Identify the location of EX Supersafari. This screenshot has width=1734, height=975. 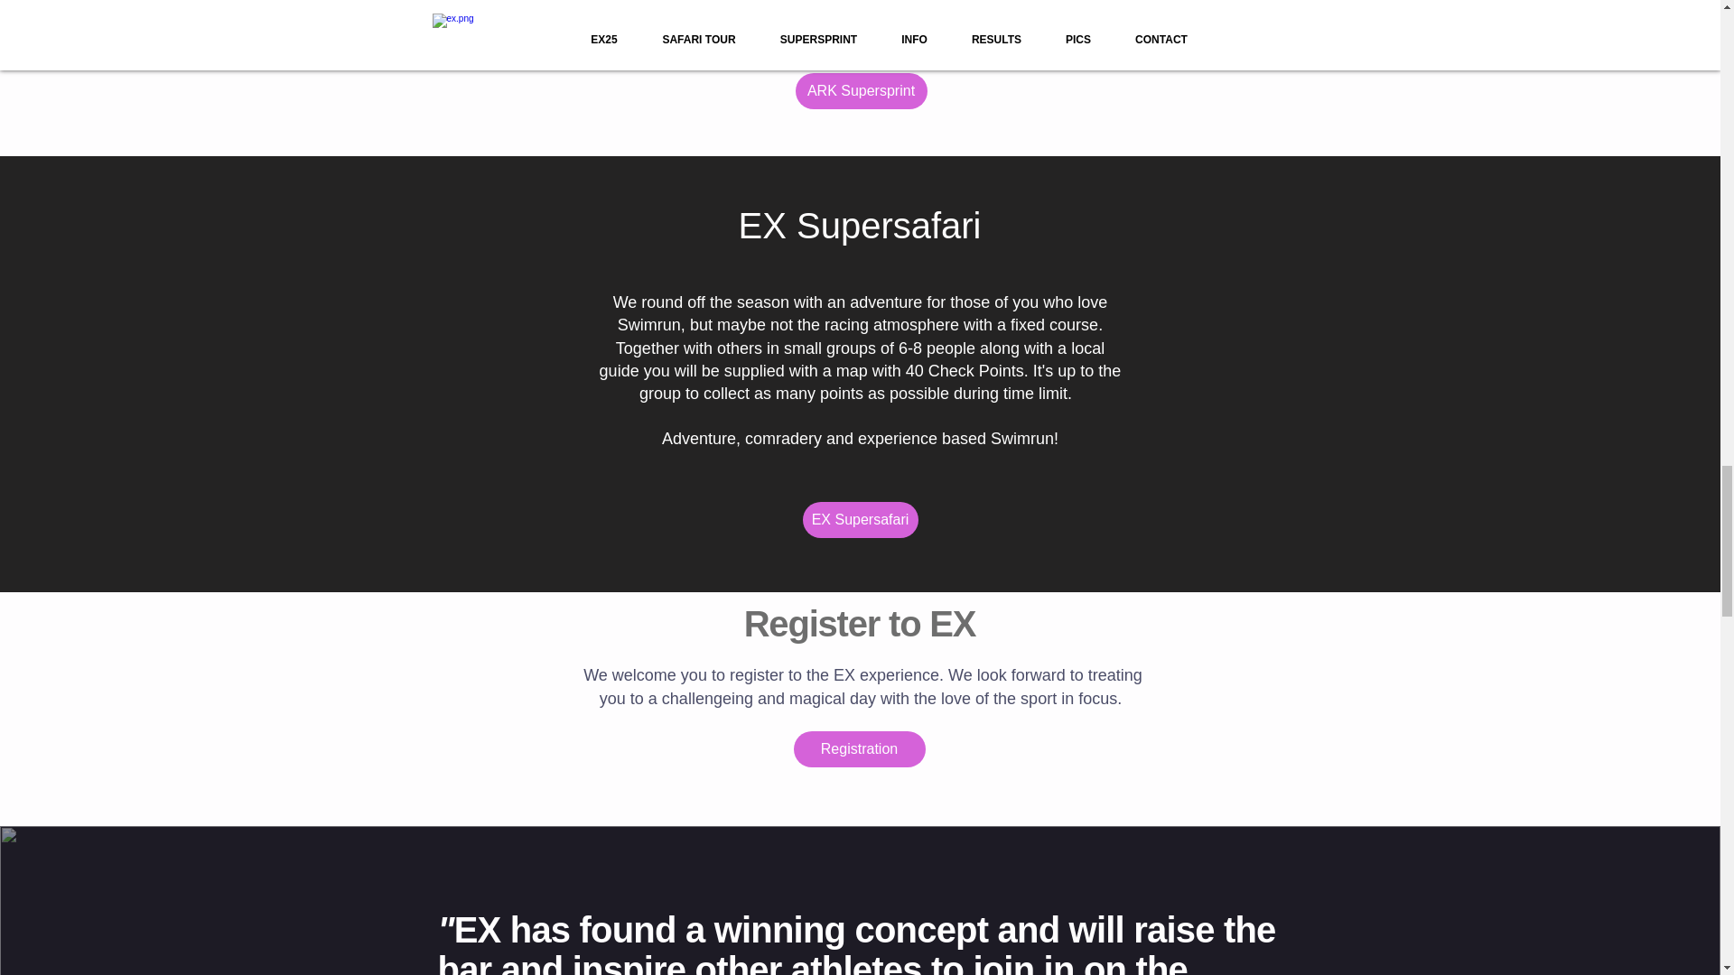
(859, 520).